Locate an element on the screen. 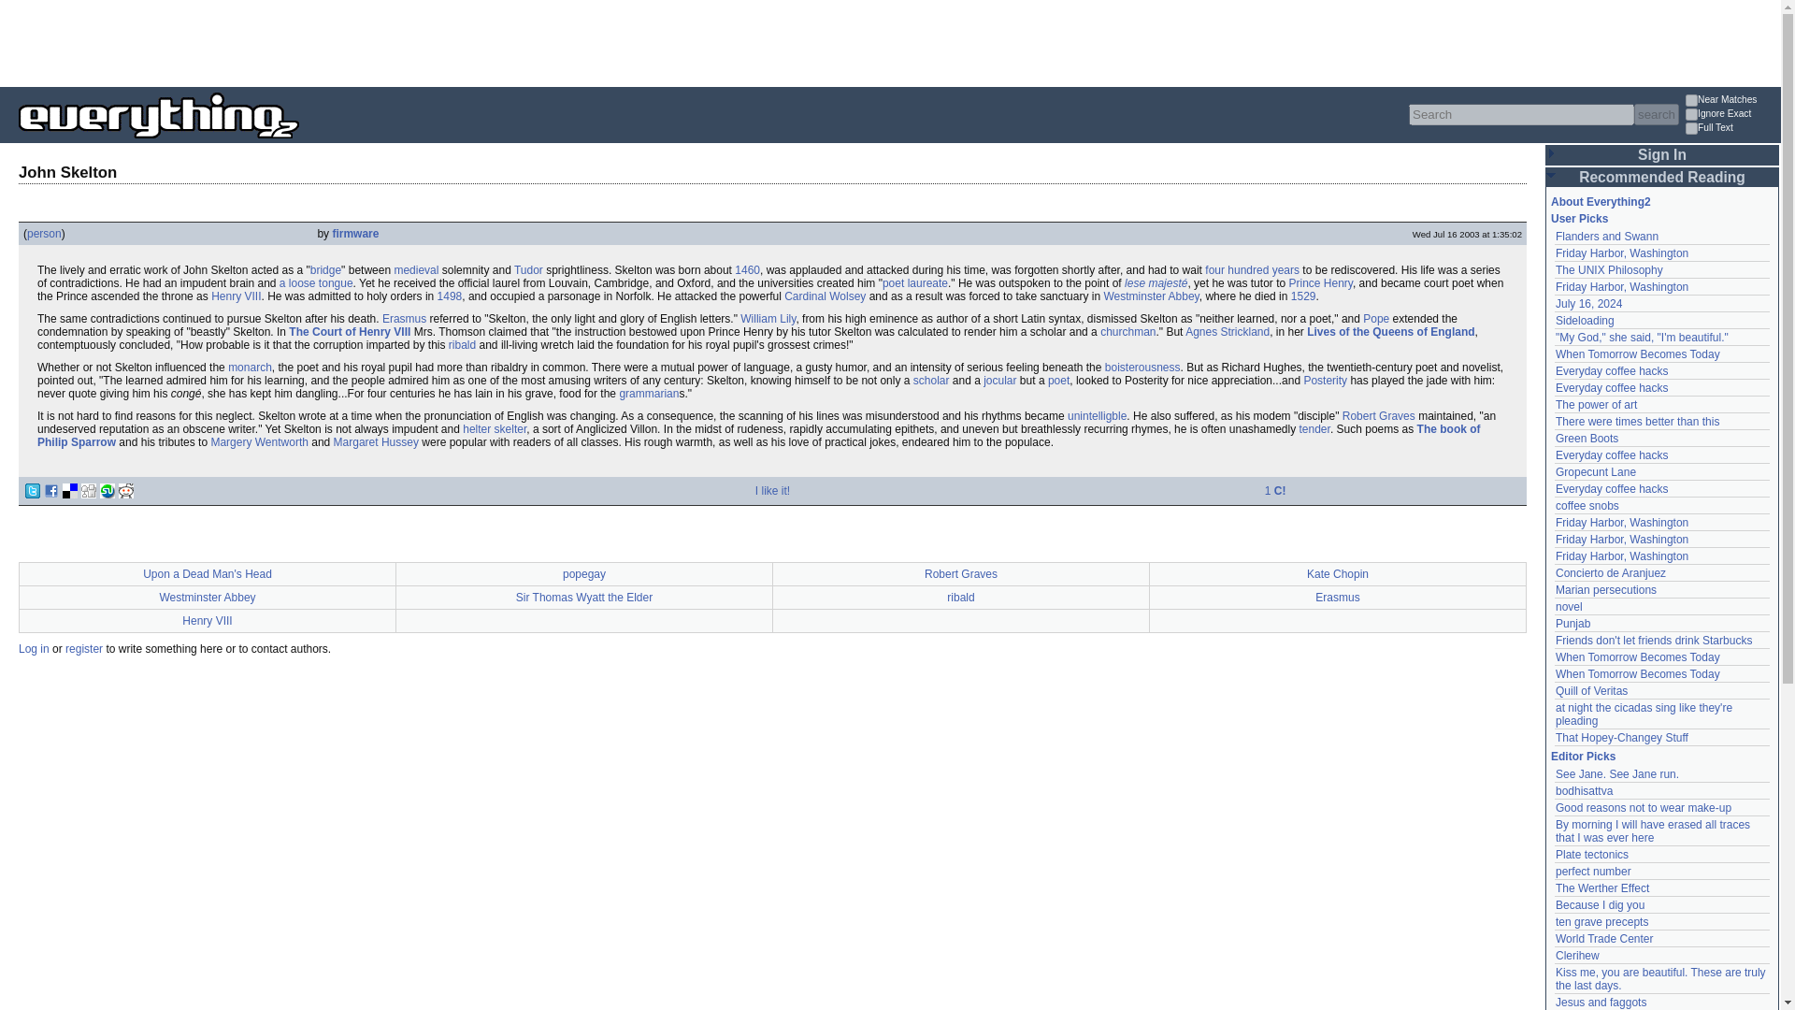 The image size is (1795, 1010). tender is located at coordinates (1314, 428).